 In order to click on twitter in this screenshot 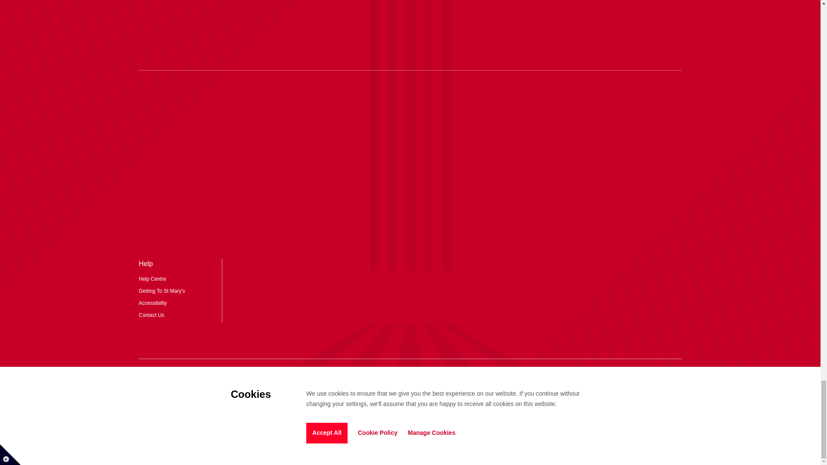, I will do `click(410, 378)`.